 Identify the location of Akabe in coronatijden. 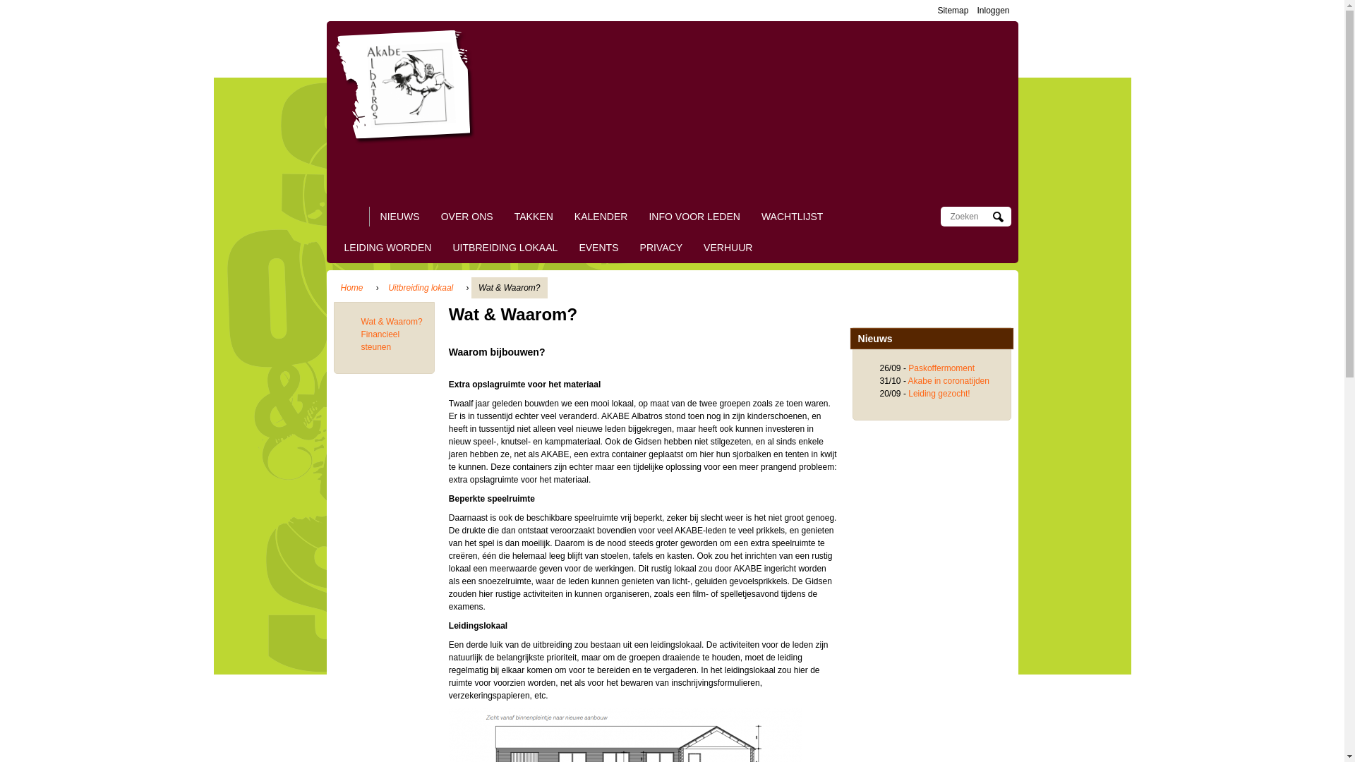
(948, 381).